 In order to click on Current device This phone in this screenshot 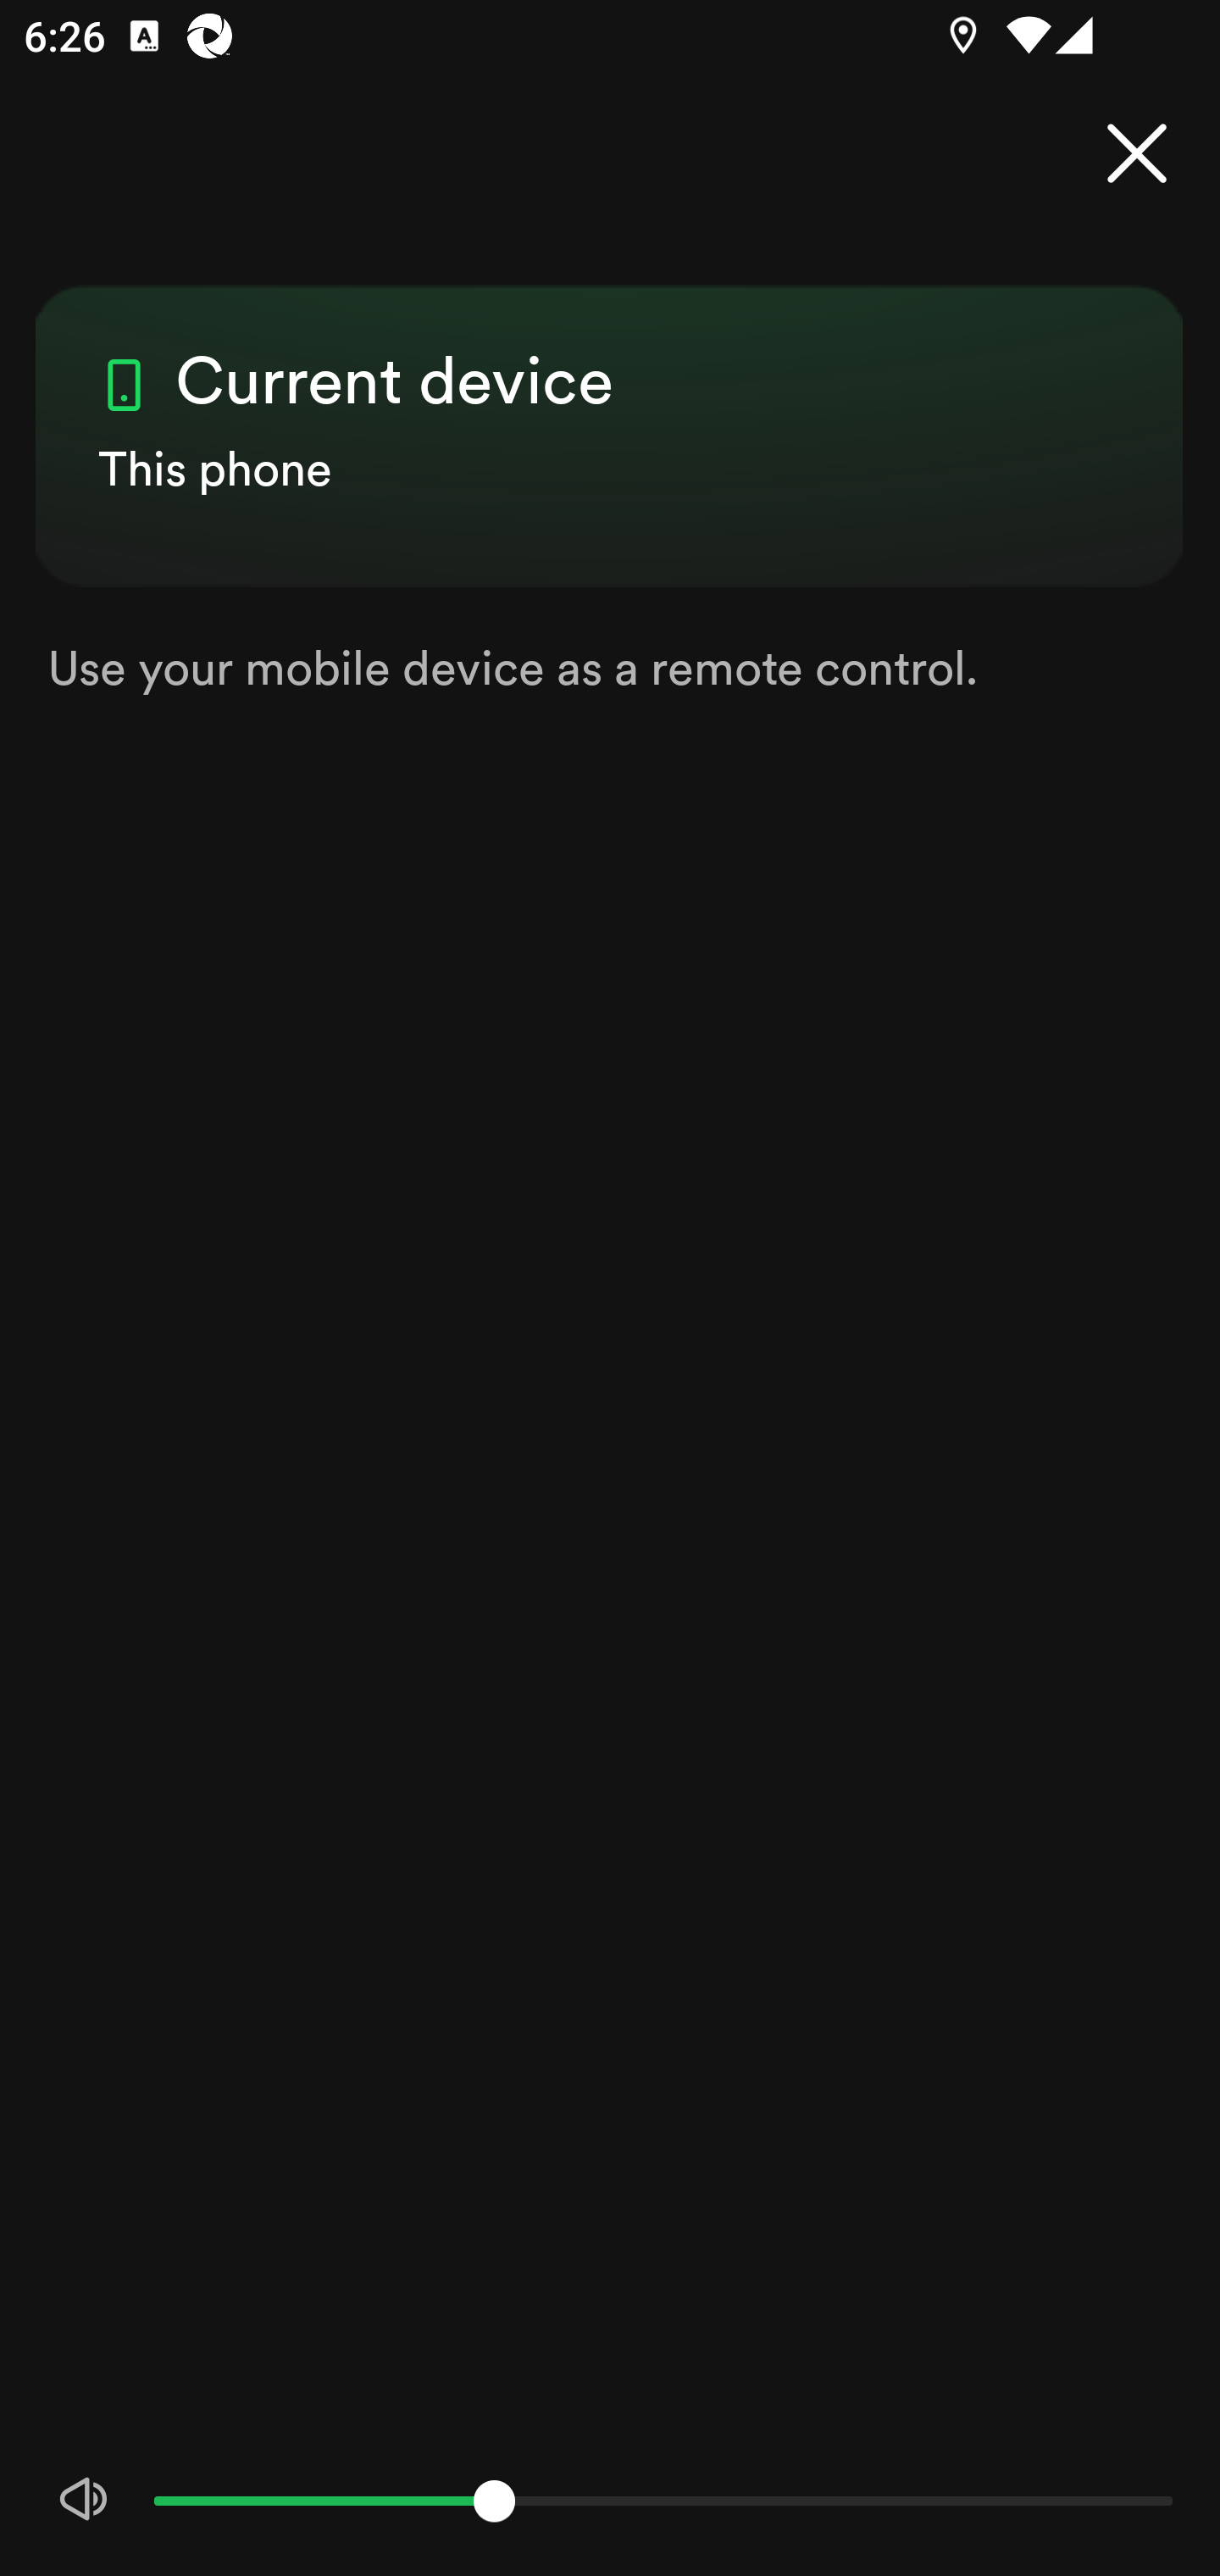, I will do `click(610, 407)`.